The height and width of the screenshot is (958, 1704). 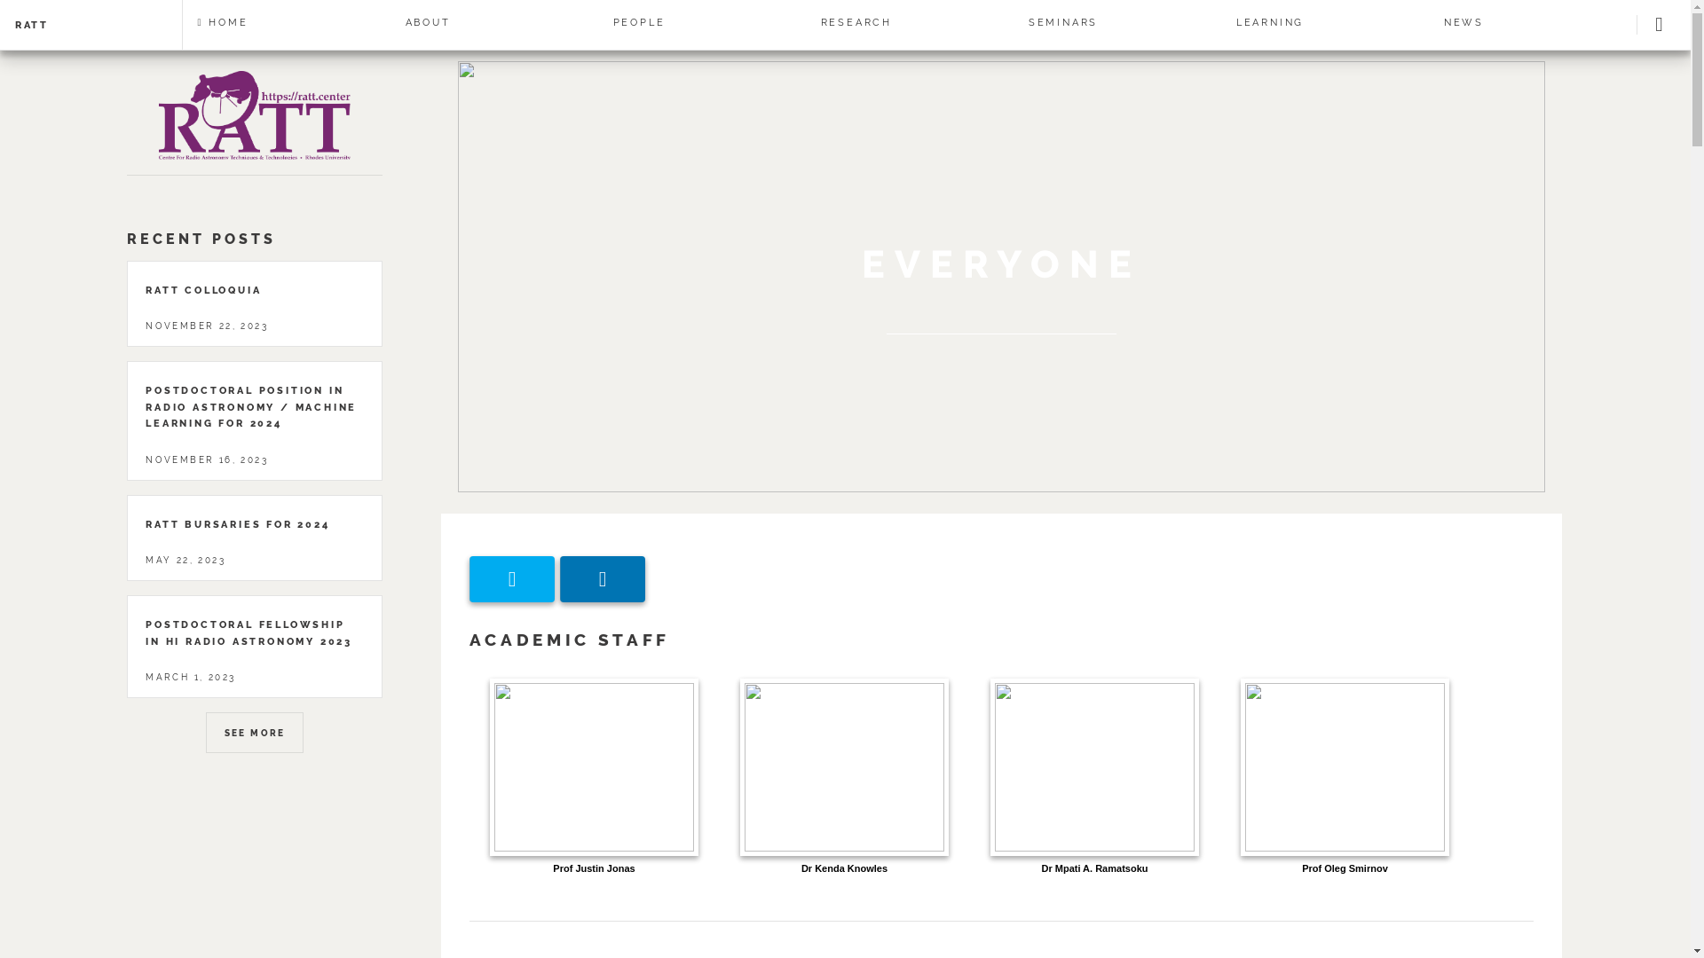 What do you see at coordinates (238, 524) in the screenshot?
I see `RATT BURSARIES FOR 2024` at bounding box center [238, 524].